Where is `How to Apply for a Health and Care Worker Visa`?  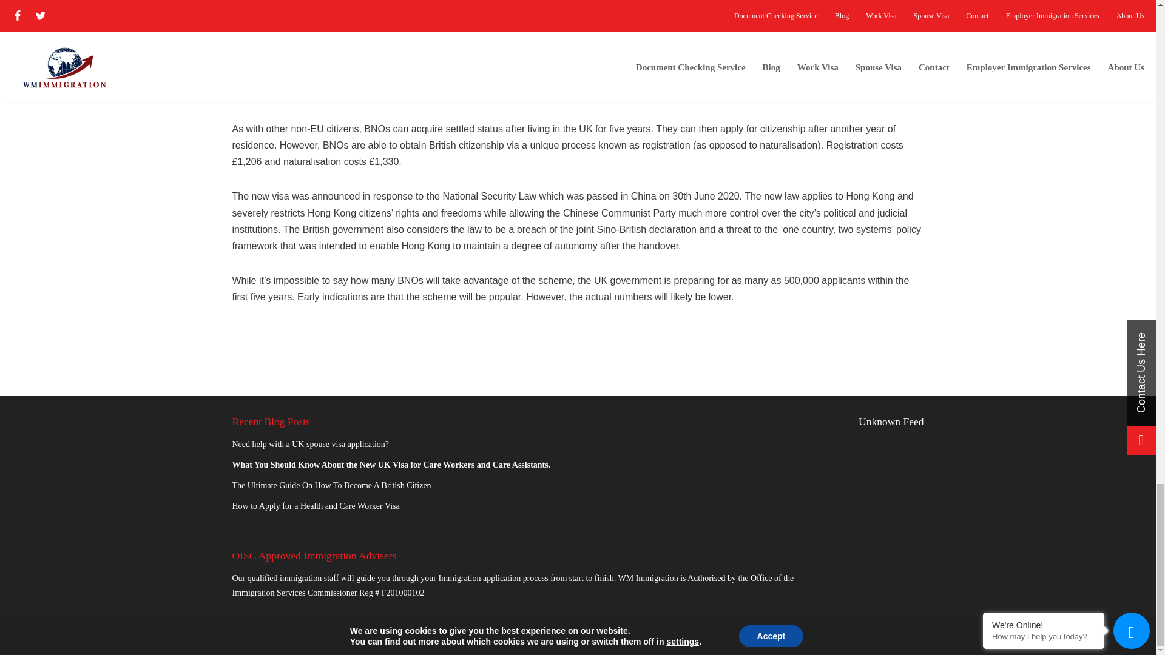
How to Apply for a Health and Care Worker Visa is located at coordinates (316, 506).